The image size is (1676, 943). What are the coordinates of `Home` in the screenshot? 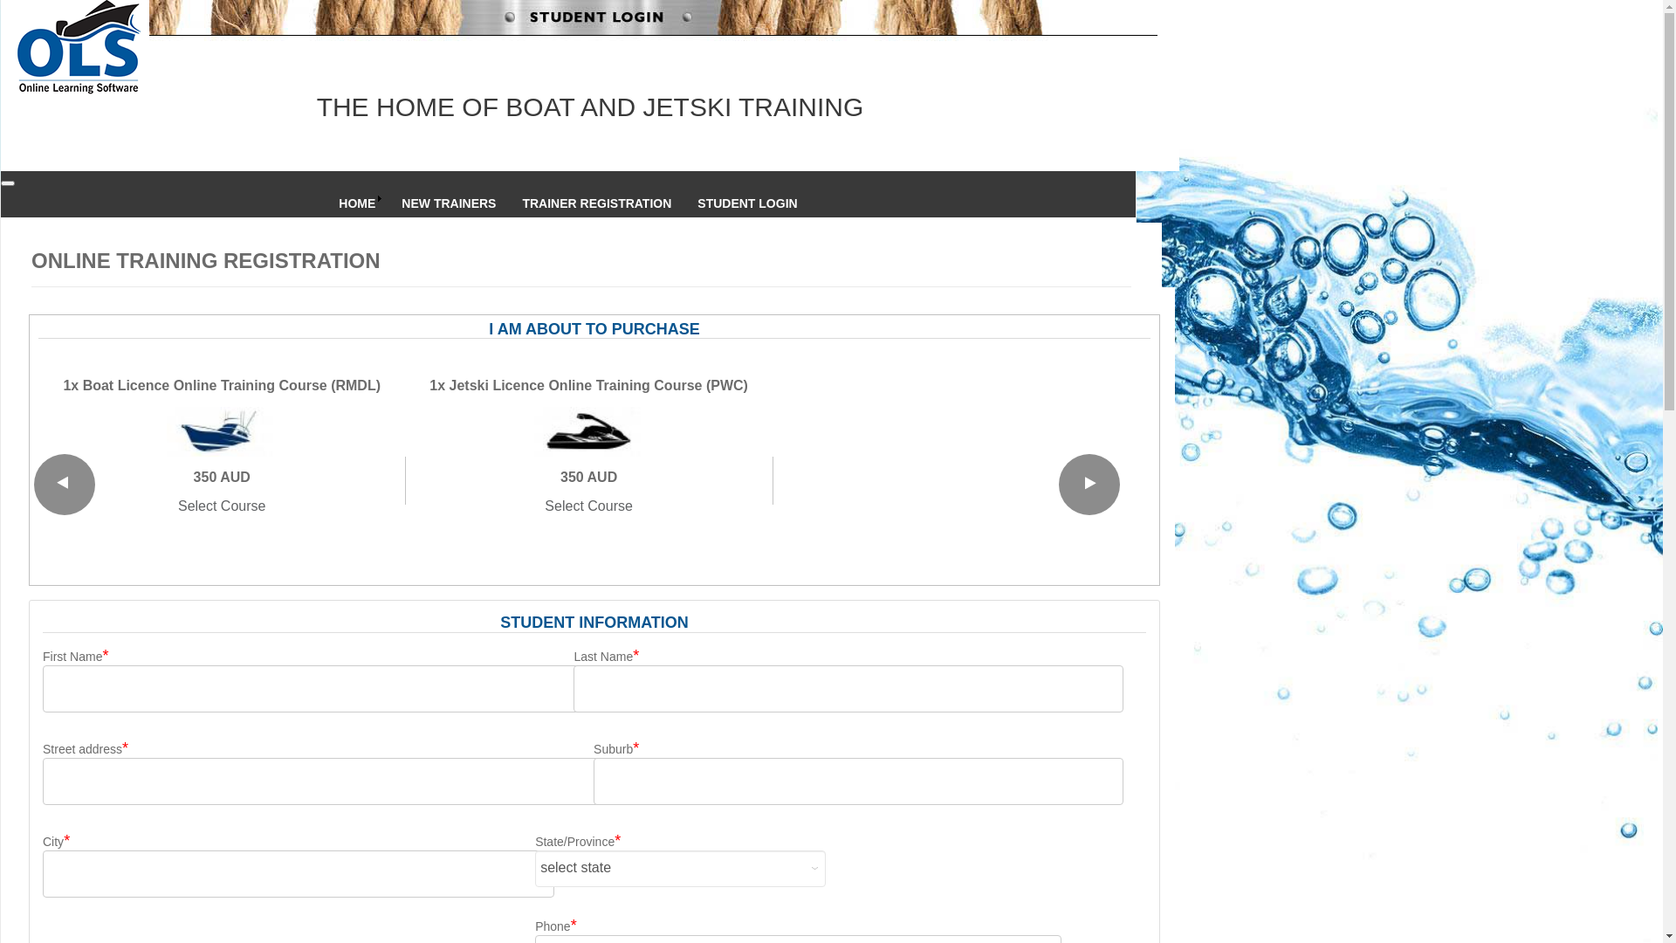 It's located at (575, 48).